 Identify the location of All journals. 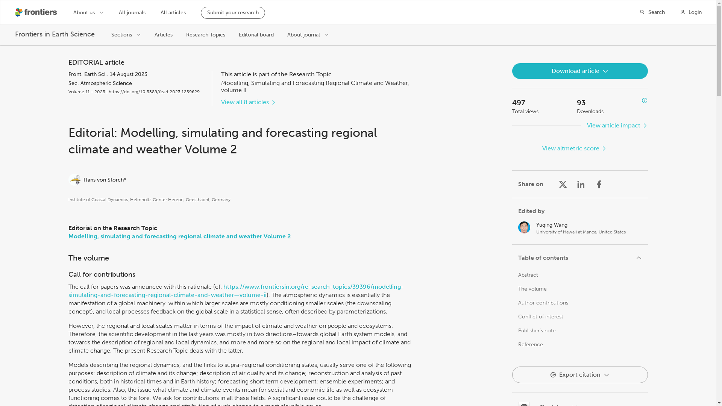
(132, 13).